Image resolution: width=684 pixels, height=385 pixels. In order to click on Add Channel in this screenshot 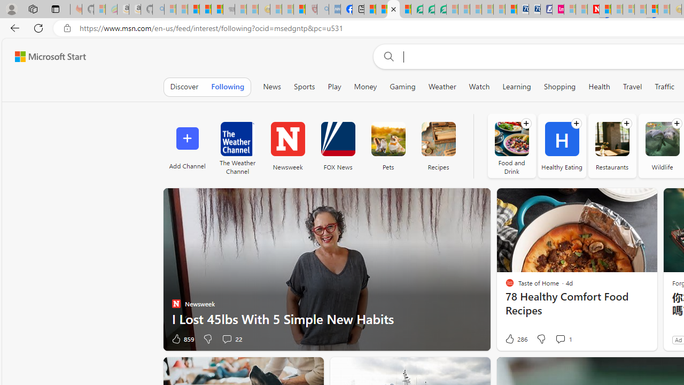, I will do `click(187, 145)`.